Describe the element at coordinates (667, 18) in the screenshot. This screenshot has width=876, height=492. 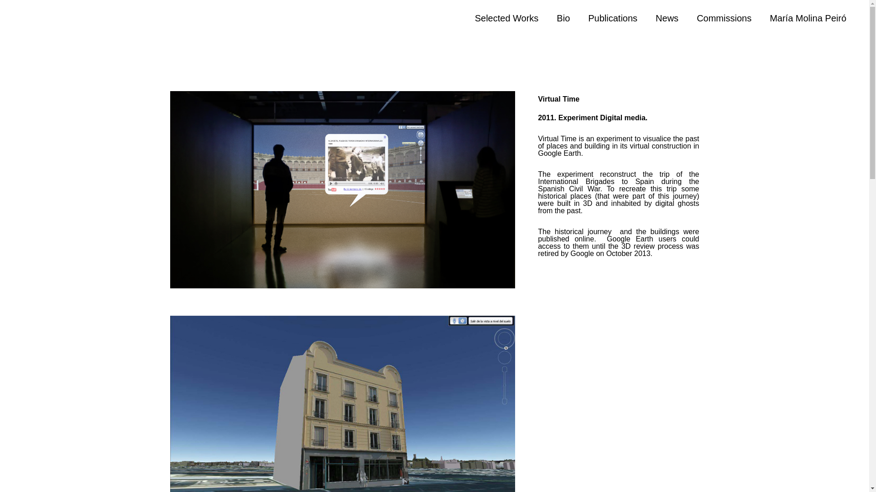
I see `News` at that location.